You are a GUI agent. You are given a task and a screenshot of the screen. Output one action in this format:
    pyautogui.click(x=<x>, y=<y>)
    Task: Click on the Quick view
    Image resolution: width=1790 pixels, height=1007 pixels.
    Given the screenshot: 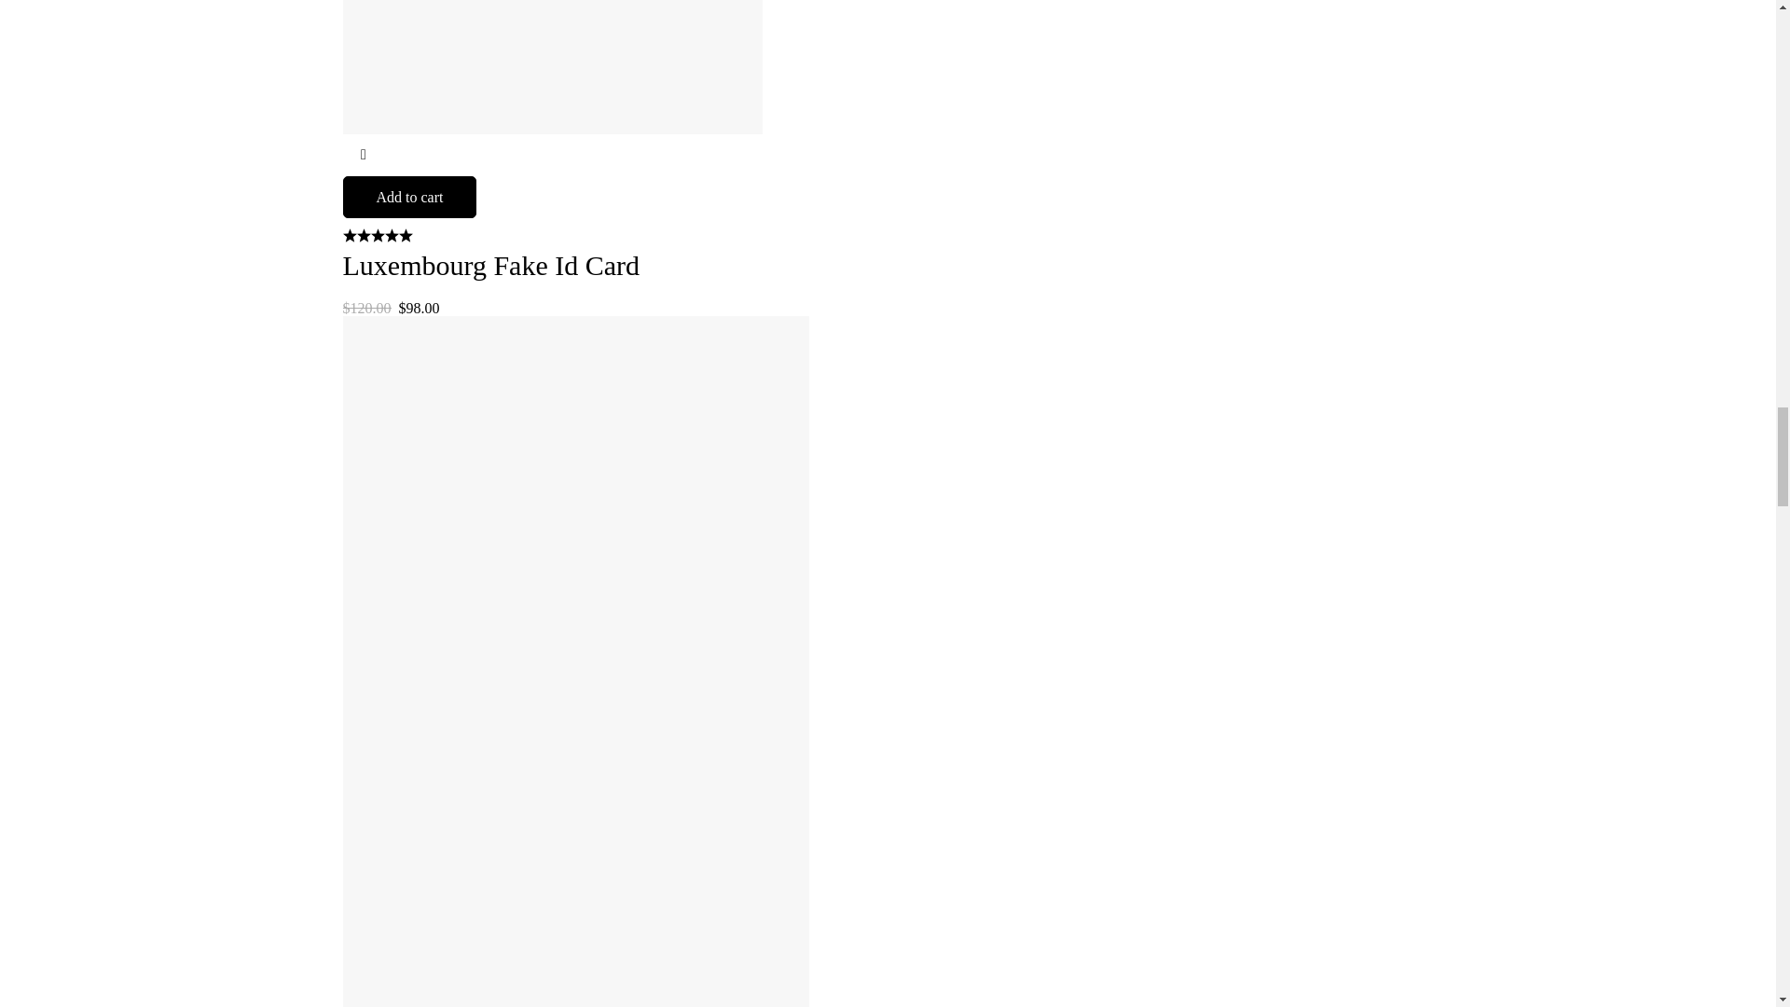 What is the action you would take?
    pyautogui.click(x=364, y=155)
    